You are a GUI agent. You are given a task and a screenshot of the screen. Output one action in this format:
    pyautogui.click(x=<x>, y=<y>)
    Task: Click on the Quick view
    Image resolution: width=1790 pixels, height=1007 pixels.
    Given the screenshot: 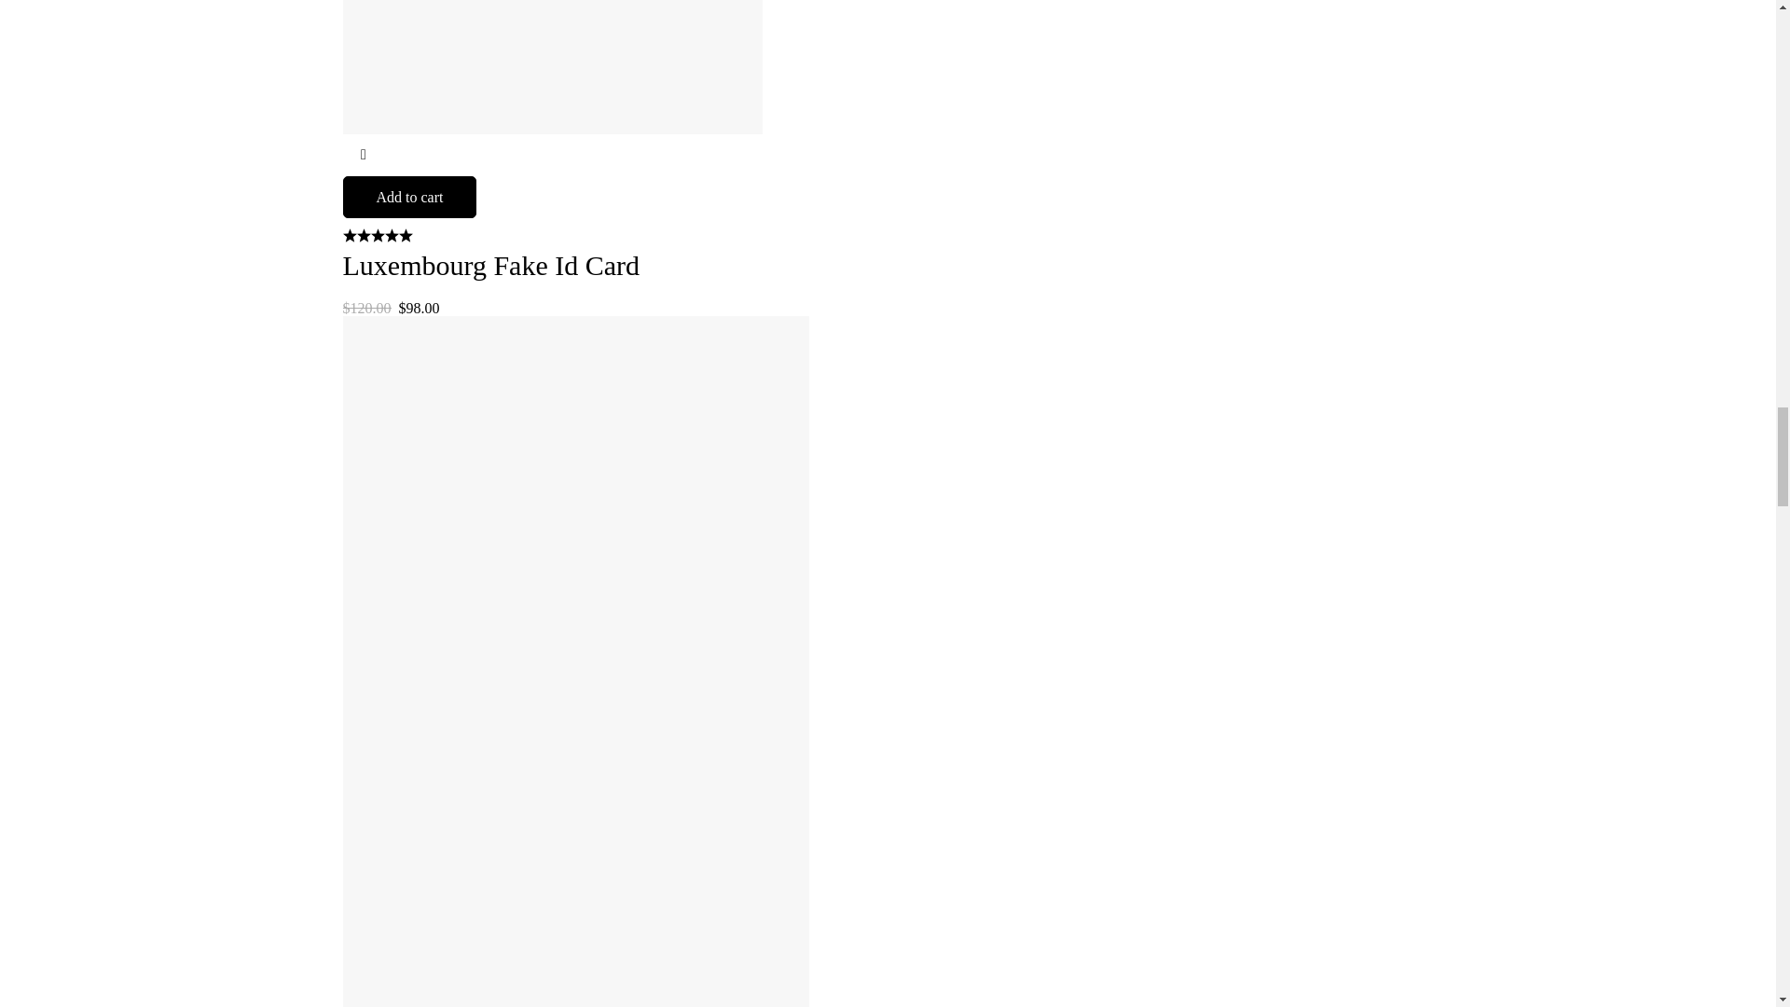 What is the action you would take?
    pyautogui.click(x=364, y=155)
    